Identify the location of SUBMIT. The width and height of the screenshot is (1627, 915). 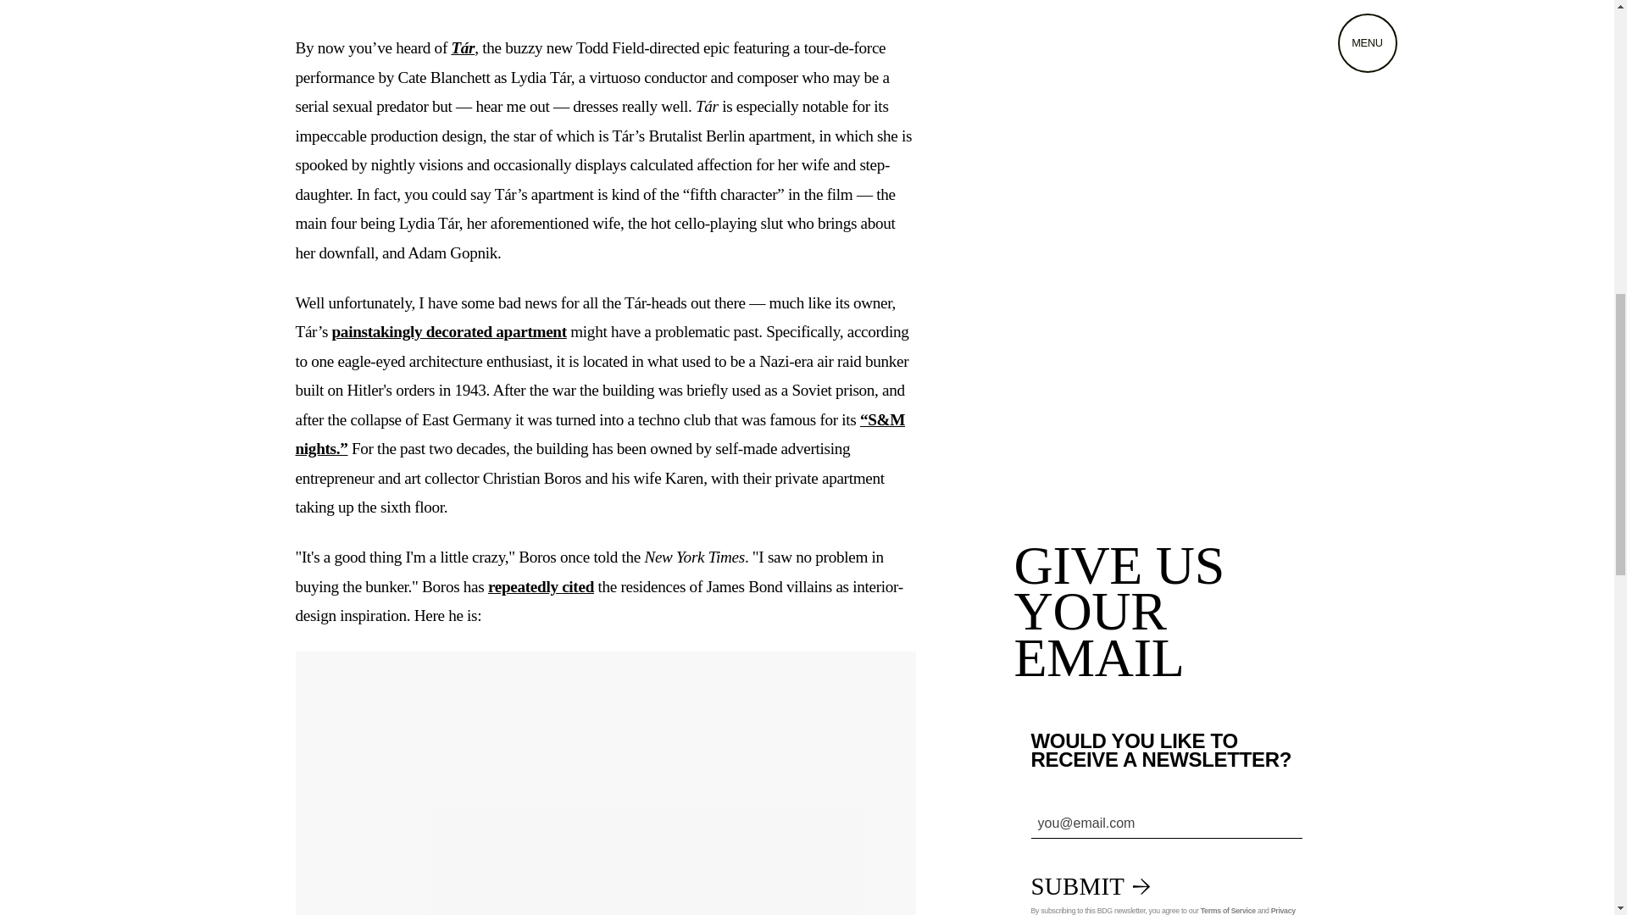
(1090, 886).